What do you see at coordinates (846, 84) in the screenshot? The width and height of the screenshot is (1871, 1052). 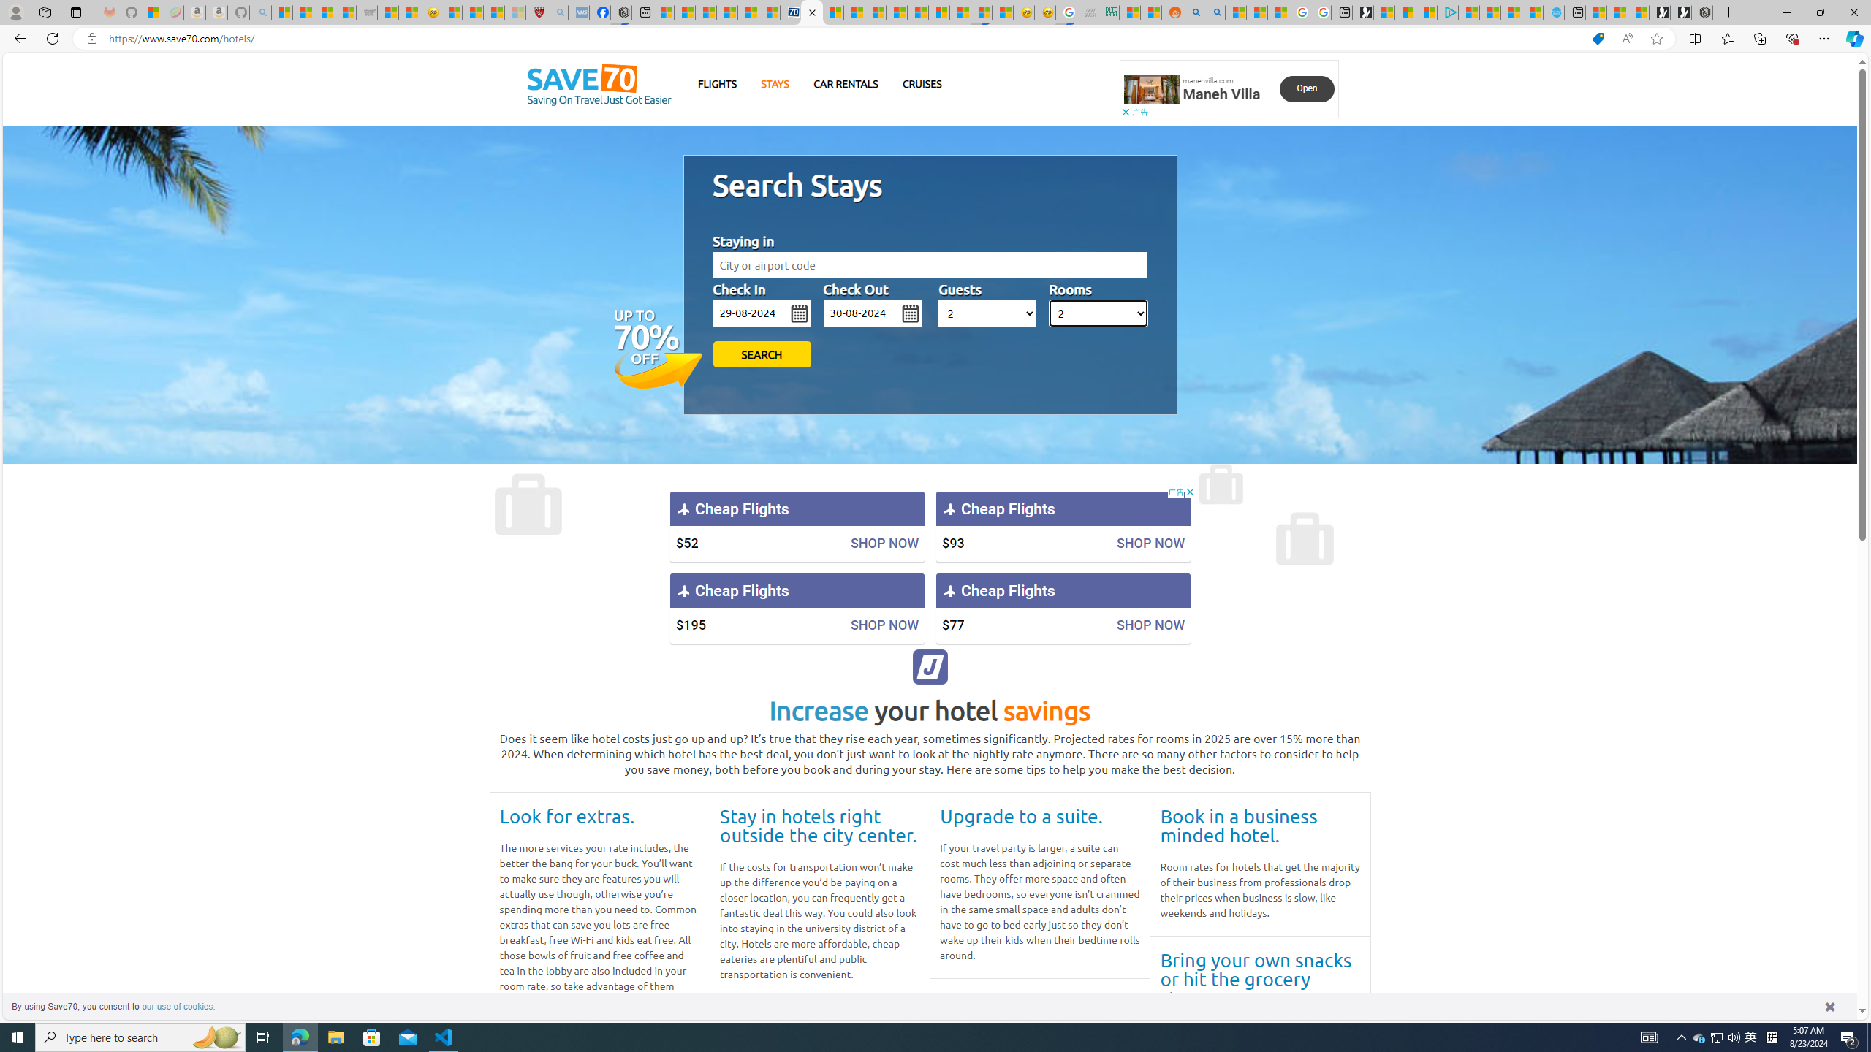 I see `CAR RENTALS` at bounding box center [846, 84].